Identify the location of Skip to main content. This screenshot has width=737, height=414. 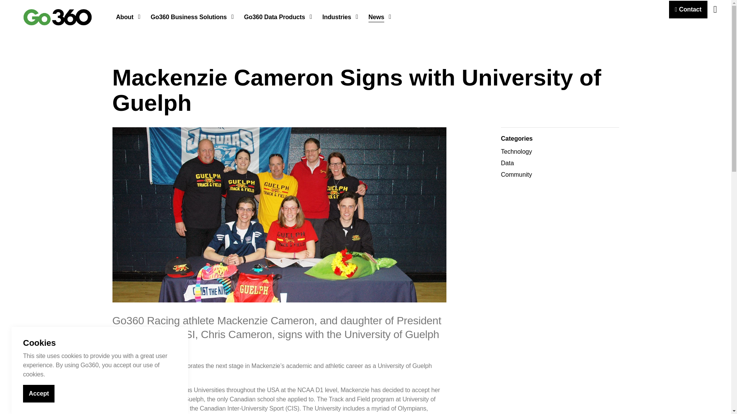
(365, 8).